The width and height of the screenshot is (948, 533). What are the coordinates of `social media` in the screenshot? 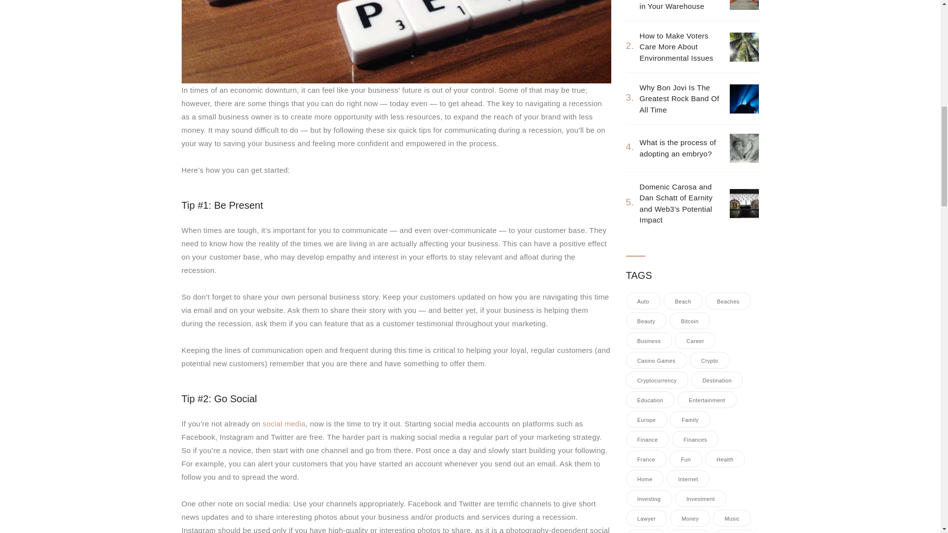 It's located at (283, 423).